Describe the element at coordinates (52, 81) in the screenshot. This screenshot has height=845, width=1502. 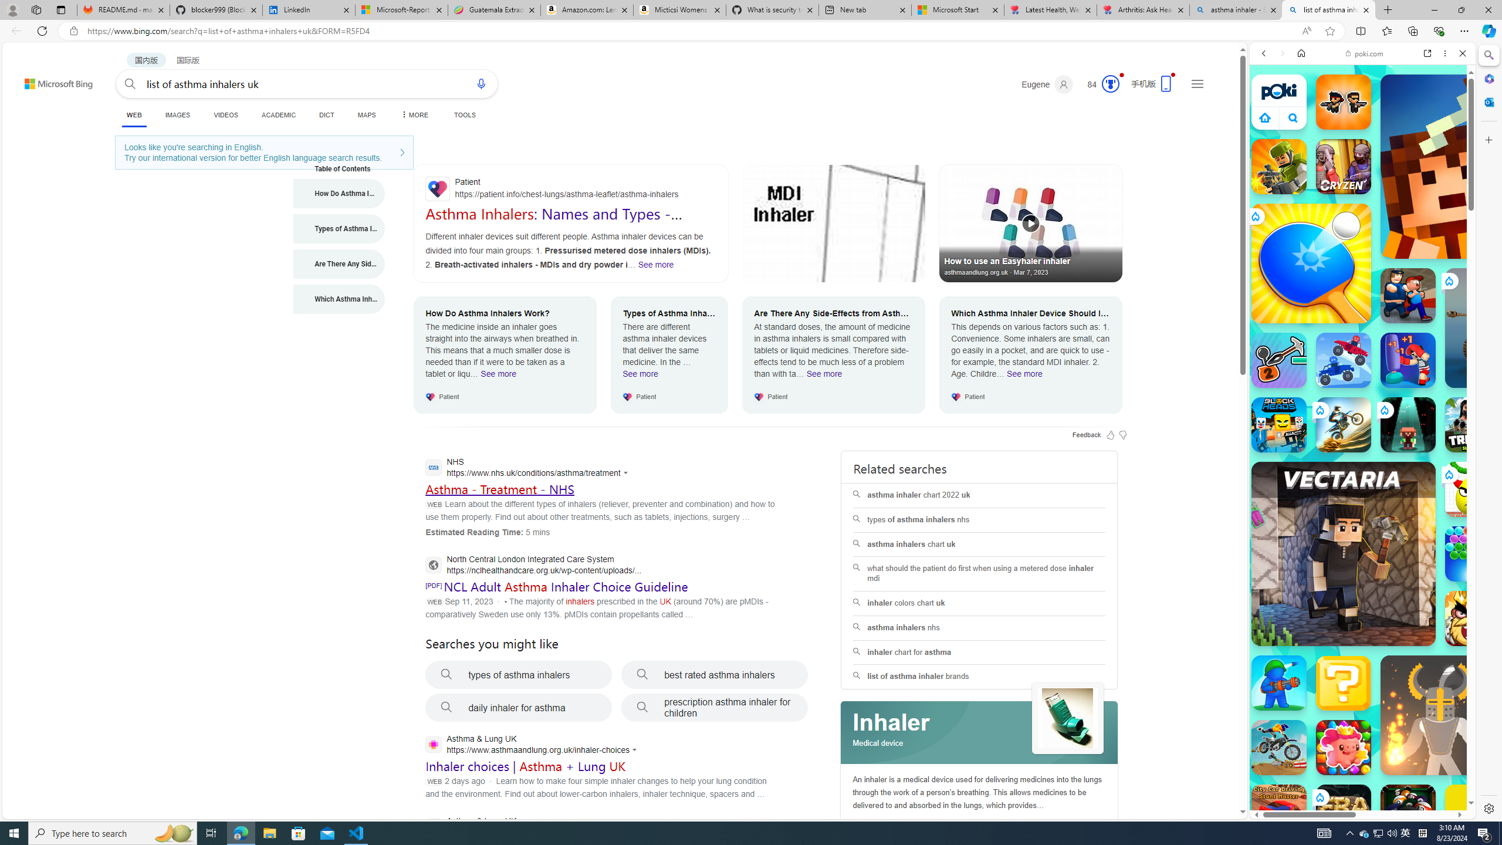
I see `Back to Bing search` at that location.